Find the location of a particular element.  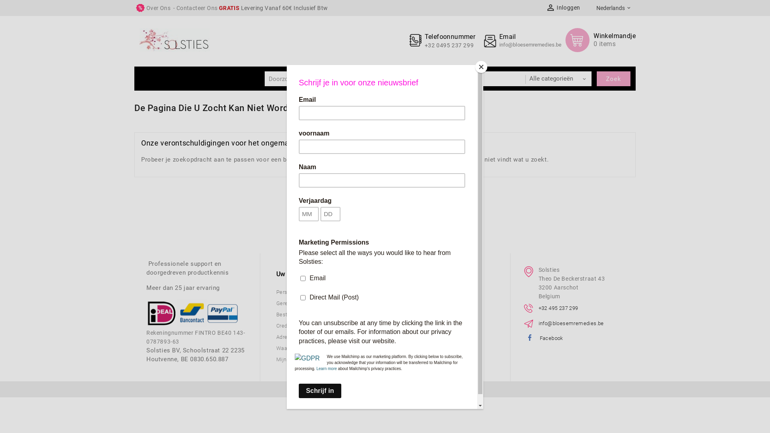

Zoek is located at coordinates (614, 79).